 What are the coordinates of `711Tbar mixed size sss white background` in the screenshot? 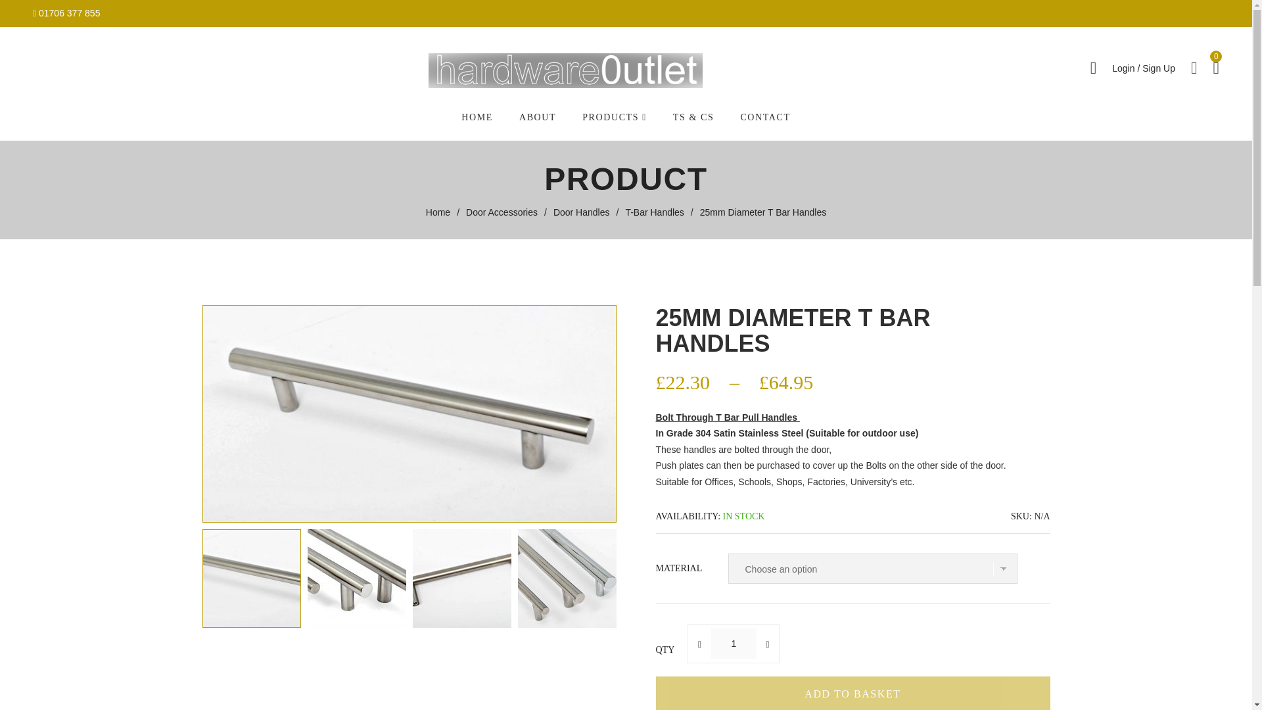 It's located at (356, 578).